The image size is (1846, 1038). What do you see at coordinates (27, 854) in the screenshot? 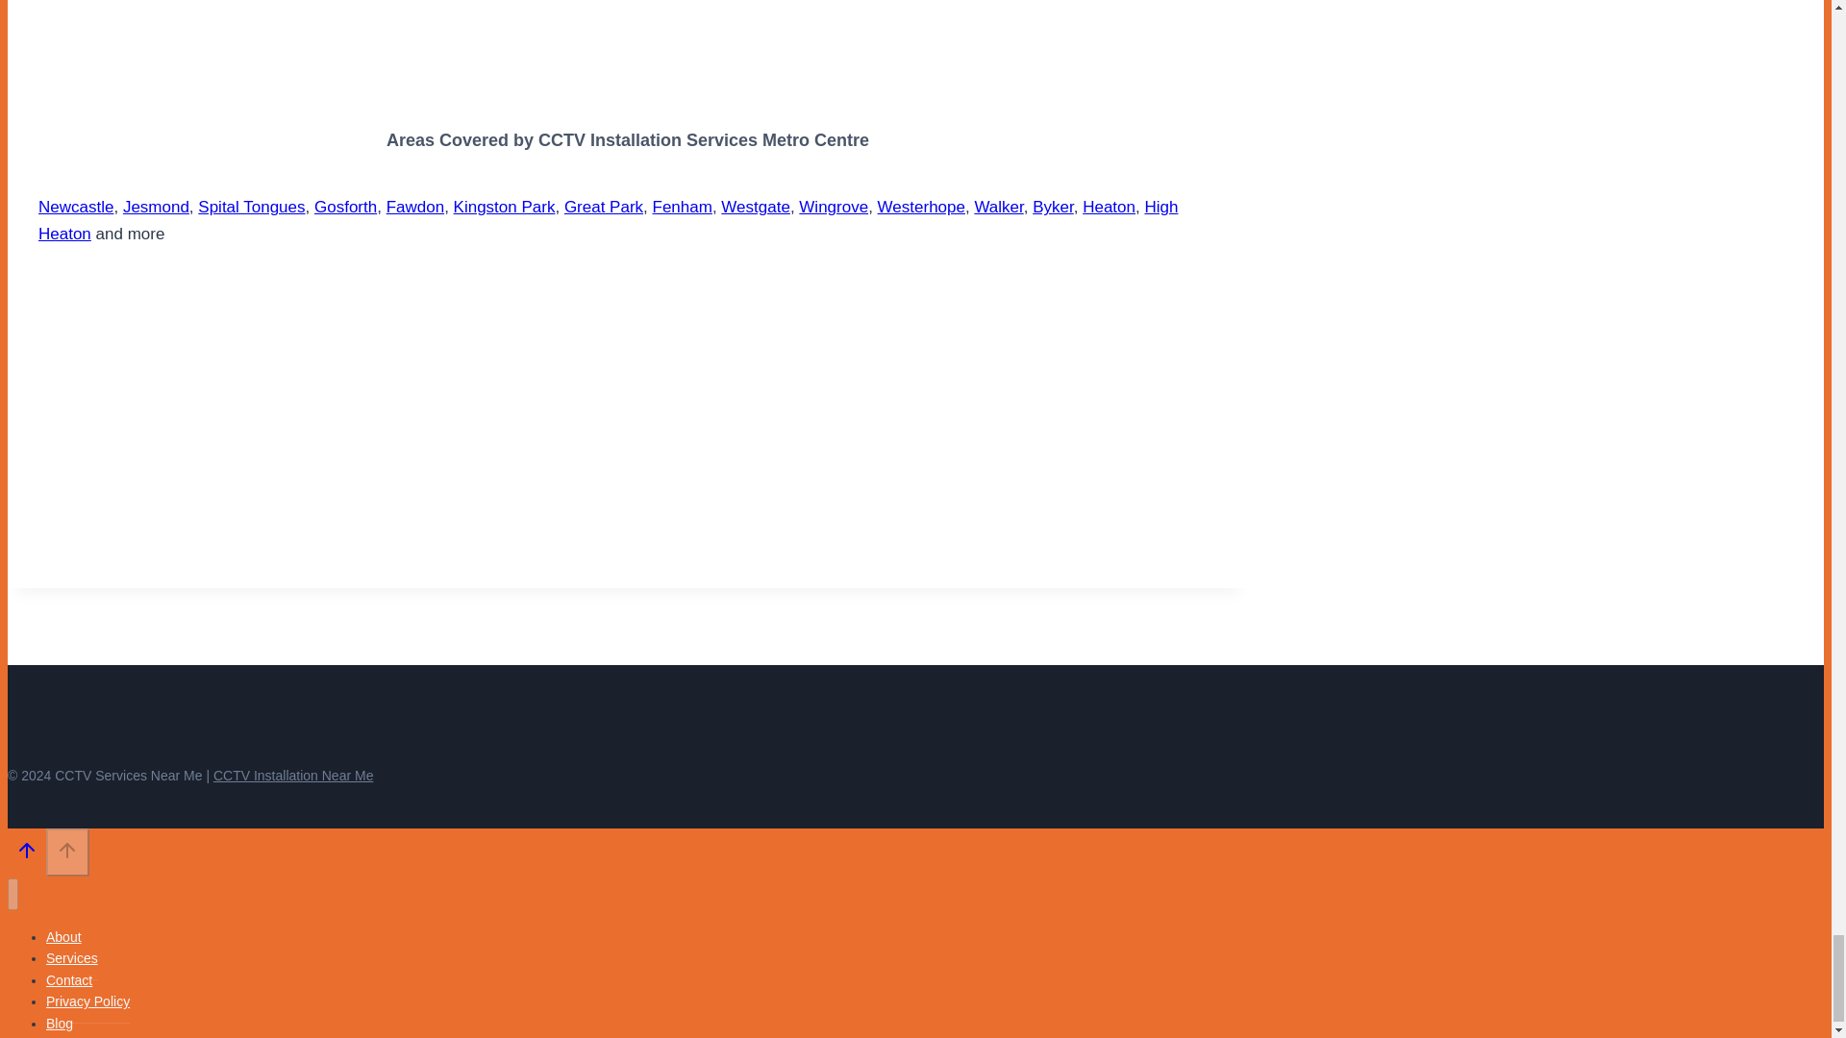
I see `Scroll to top` at bounding box center [27, 854].